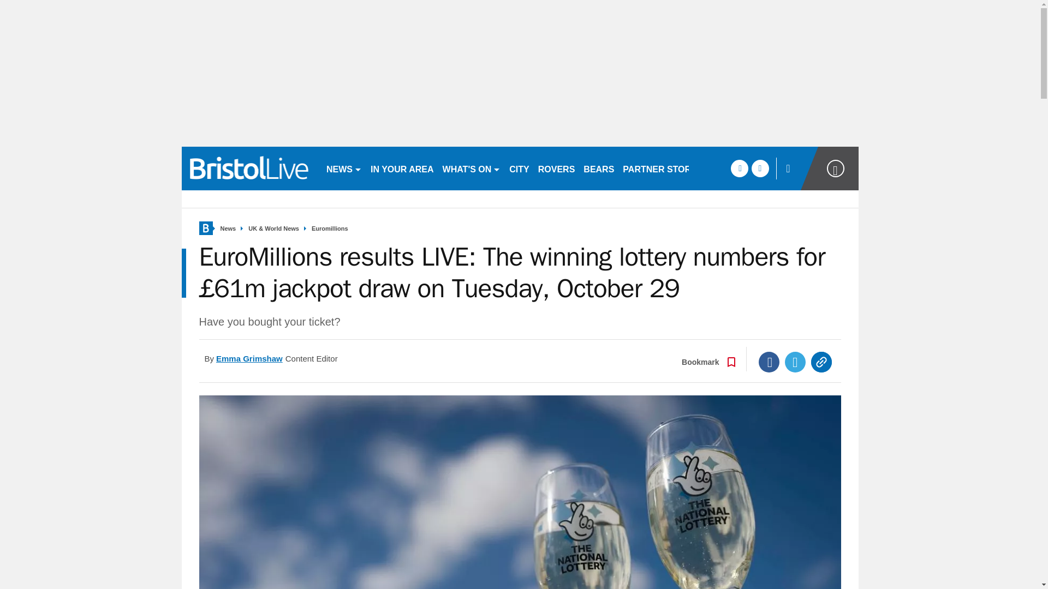 Image resolution: width=1048 pixels, height=589 pixels. Describe the element at coordinates (402, 168) in the screenshot. I see `IN YOUR AREA` at that location.